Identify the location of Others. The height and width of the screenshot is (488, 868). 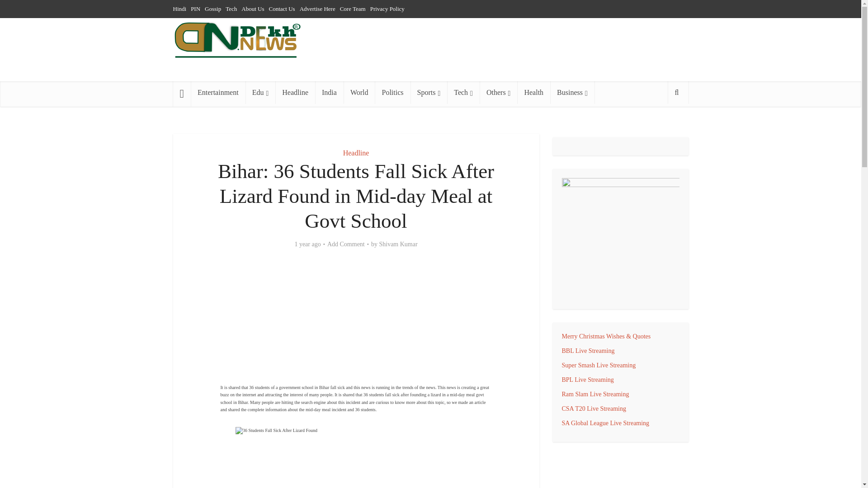
(498, 93).